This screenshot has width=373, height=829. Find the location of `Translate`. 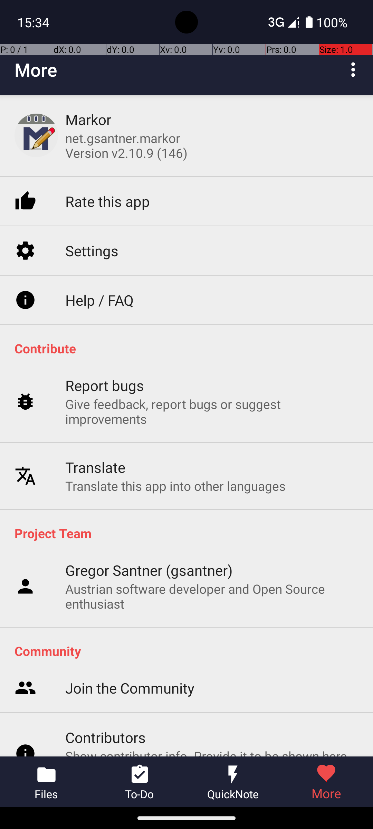

Translate is located at coordinates (95, 467).